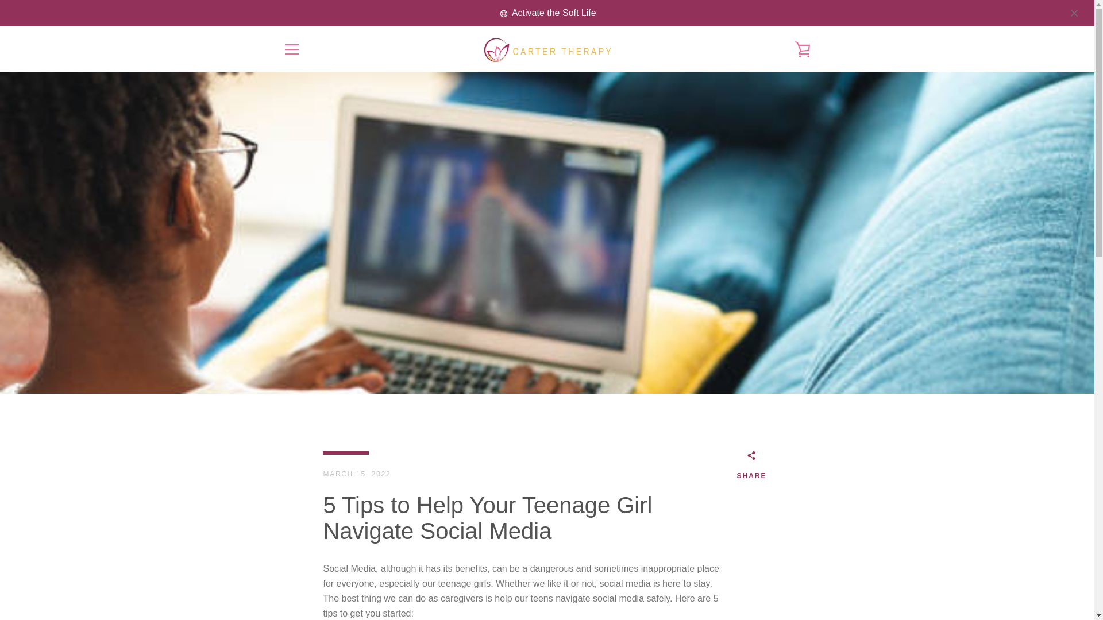  Describe the element at coordinates (302, 589) in the screenshot. I see `Carter Therapy on Instagram` at that location.